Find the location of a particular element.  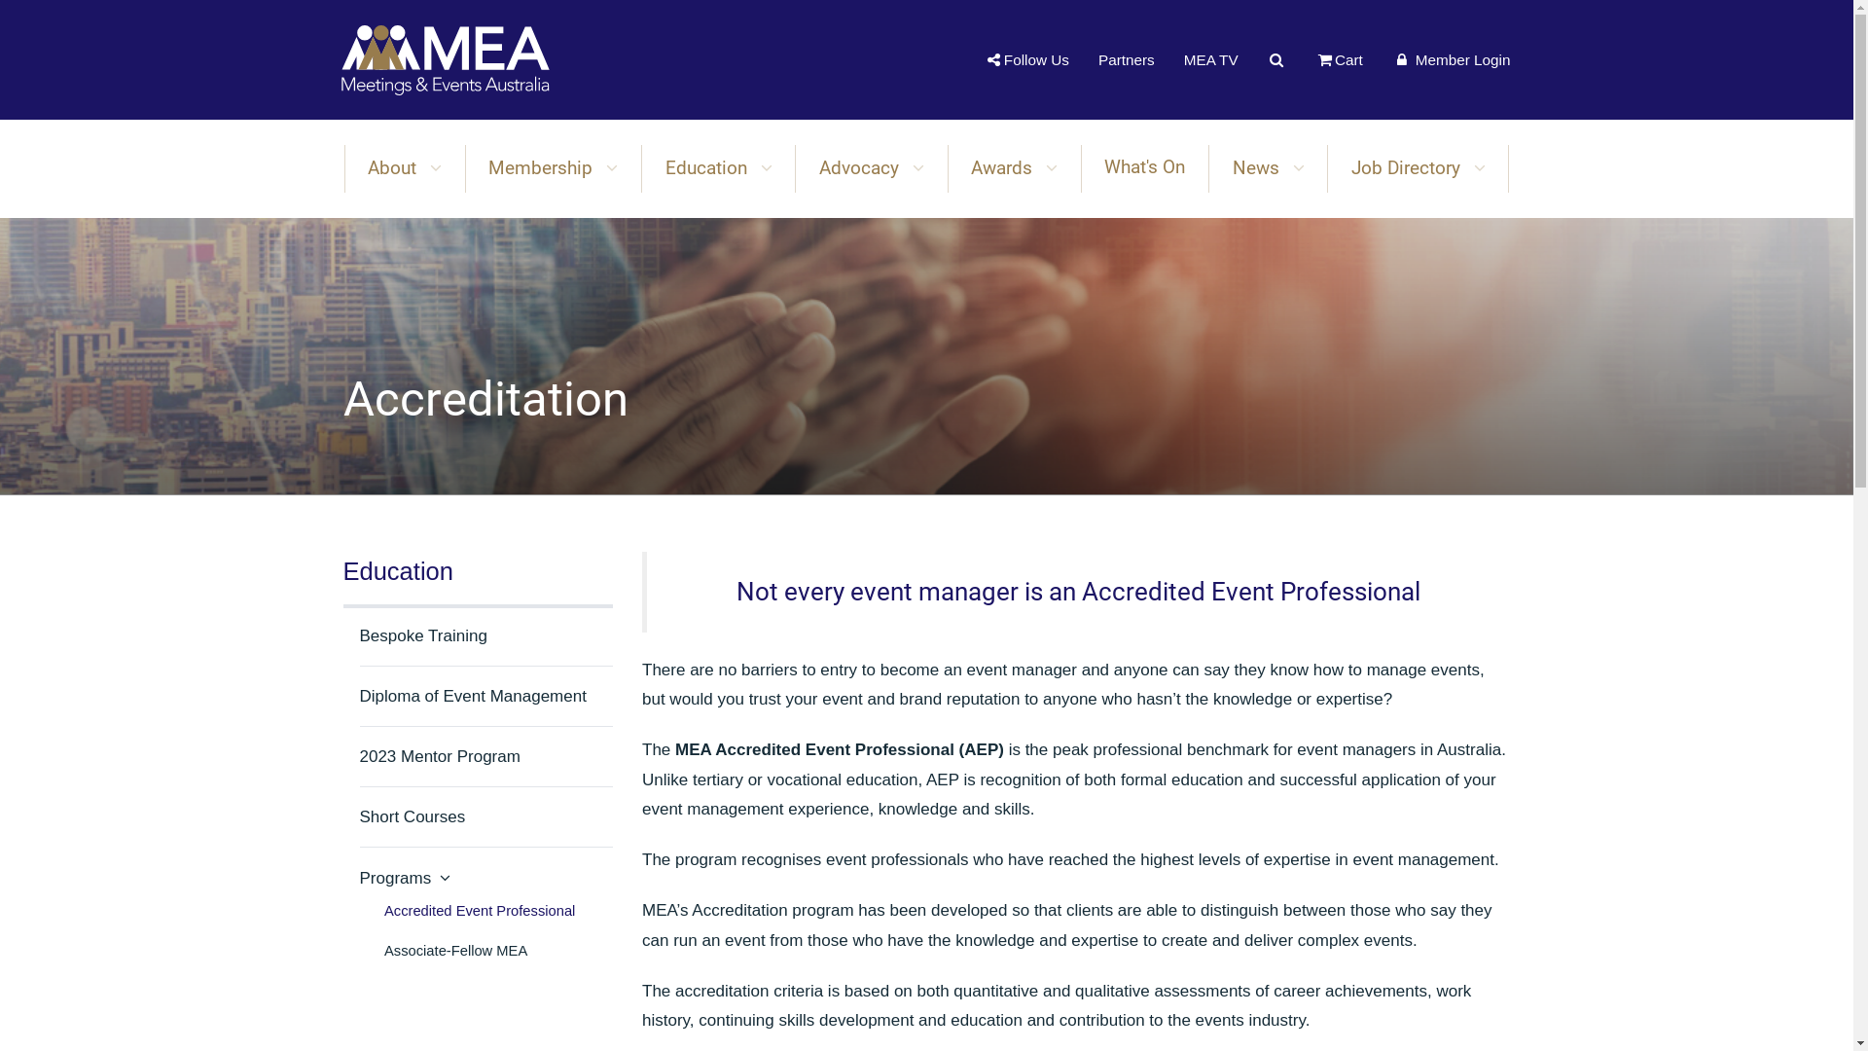

Associate-Fellow MEA is located at coordinates (498, 952).